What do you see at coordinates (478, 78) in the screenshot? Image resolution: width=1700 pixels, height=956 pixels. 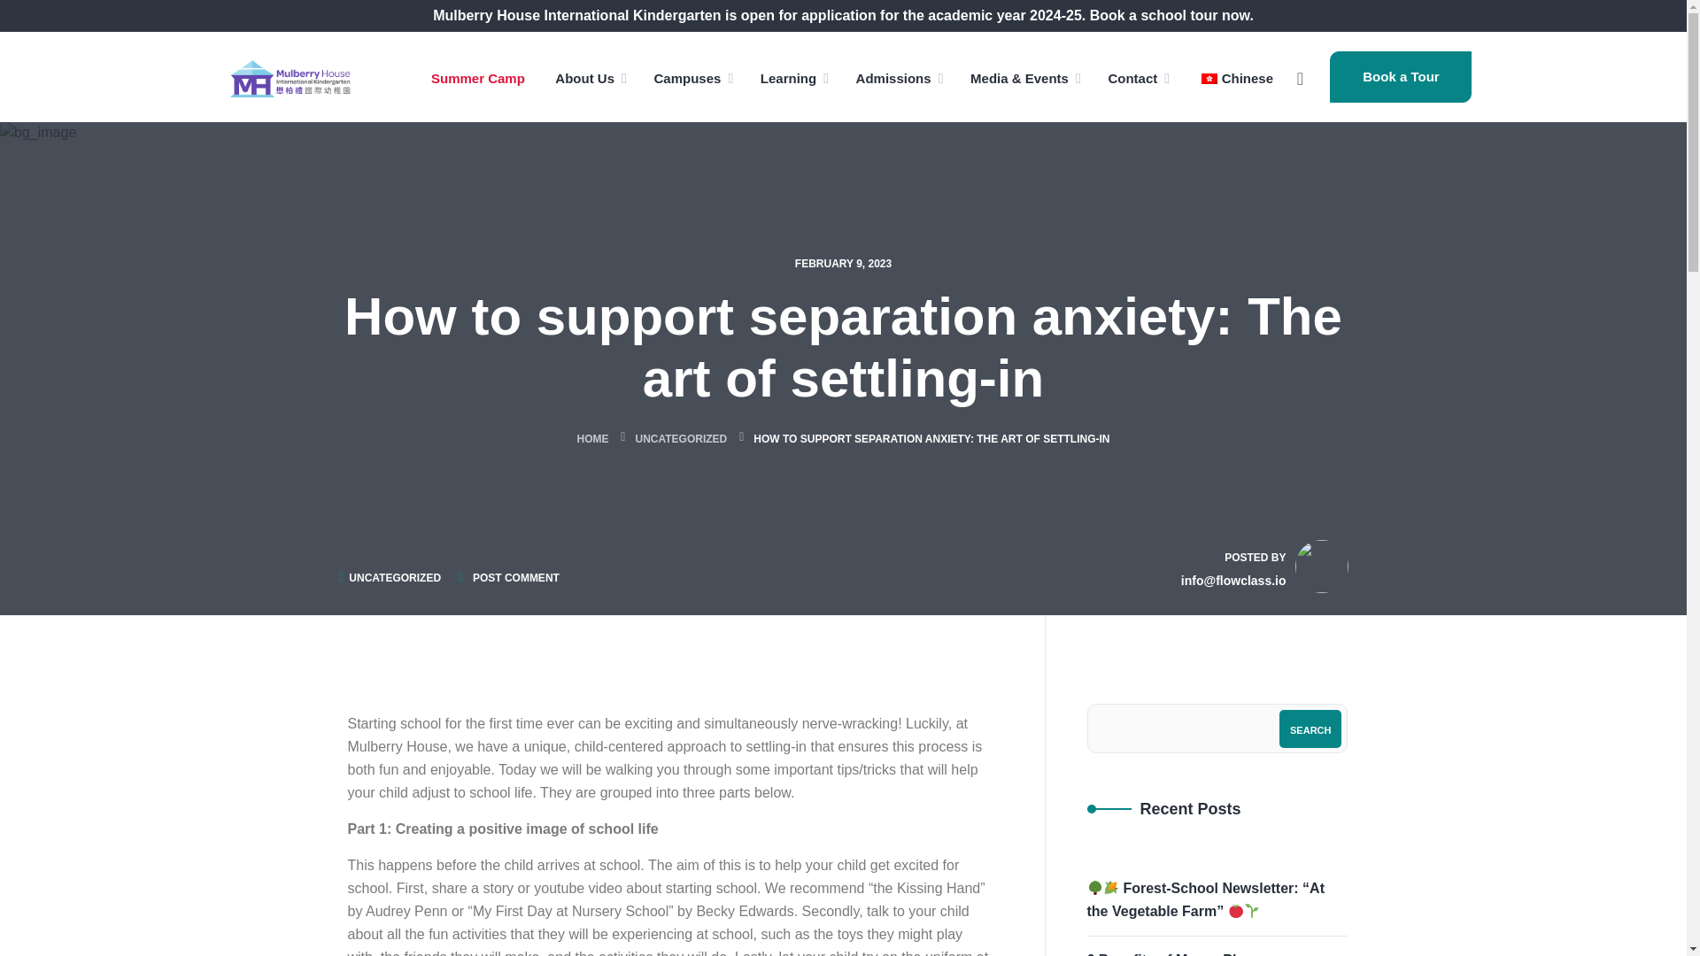 I see `Summer Camp` at bounding box center [478, 78].